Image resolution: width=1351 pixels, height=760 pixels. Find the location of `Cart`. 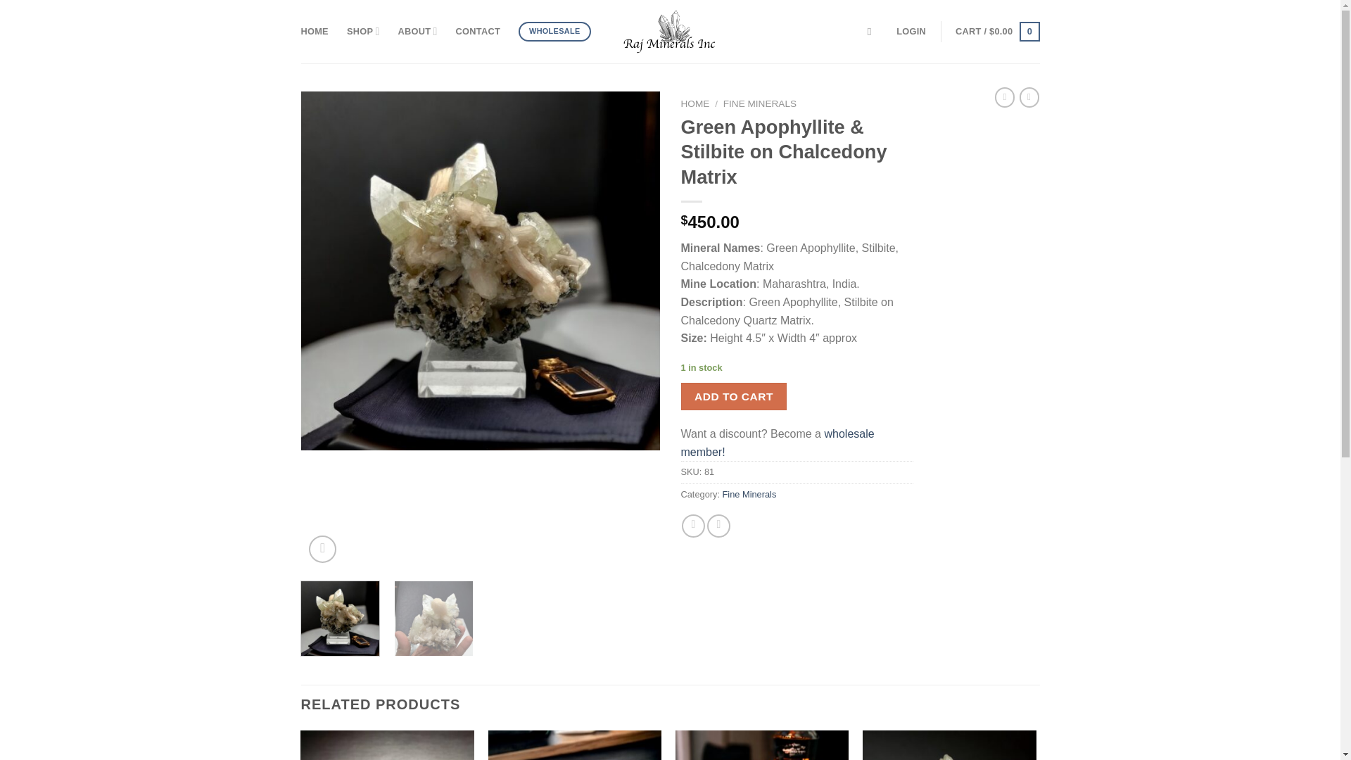

Cart is located at coordinates (996, 32).